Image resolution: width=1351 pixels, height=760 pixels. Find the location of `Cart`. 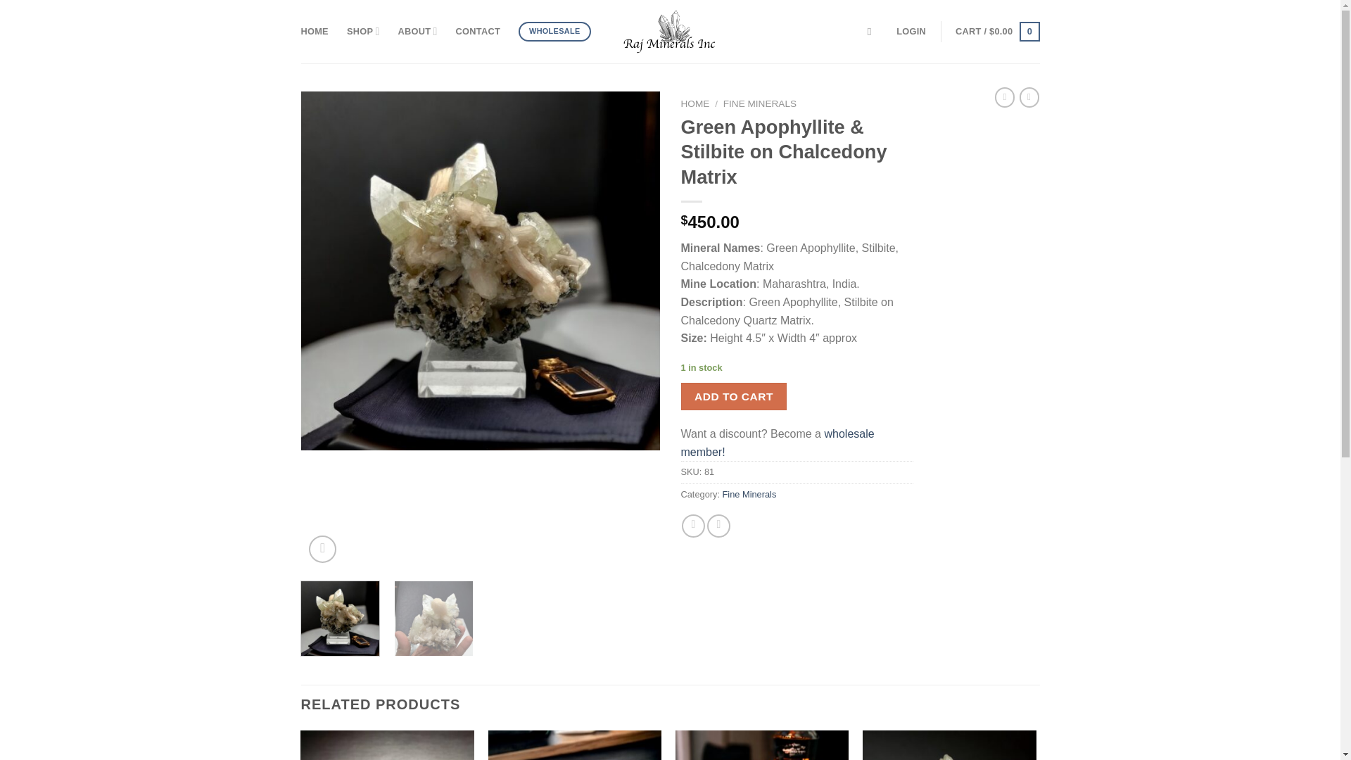

Cart is located at coordinates (996, 32).